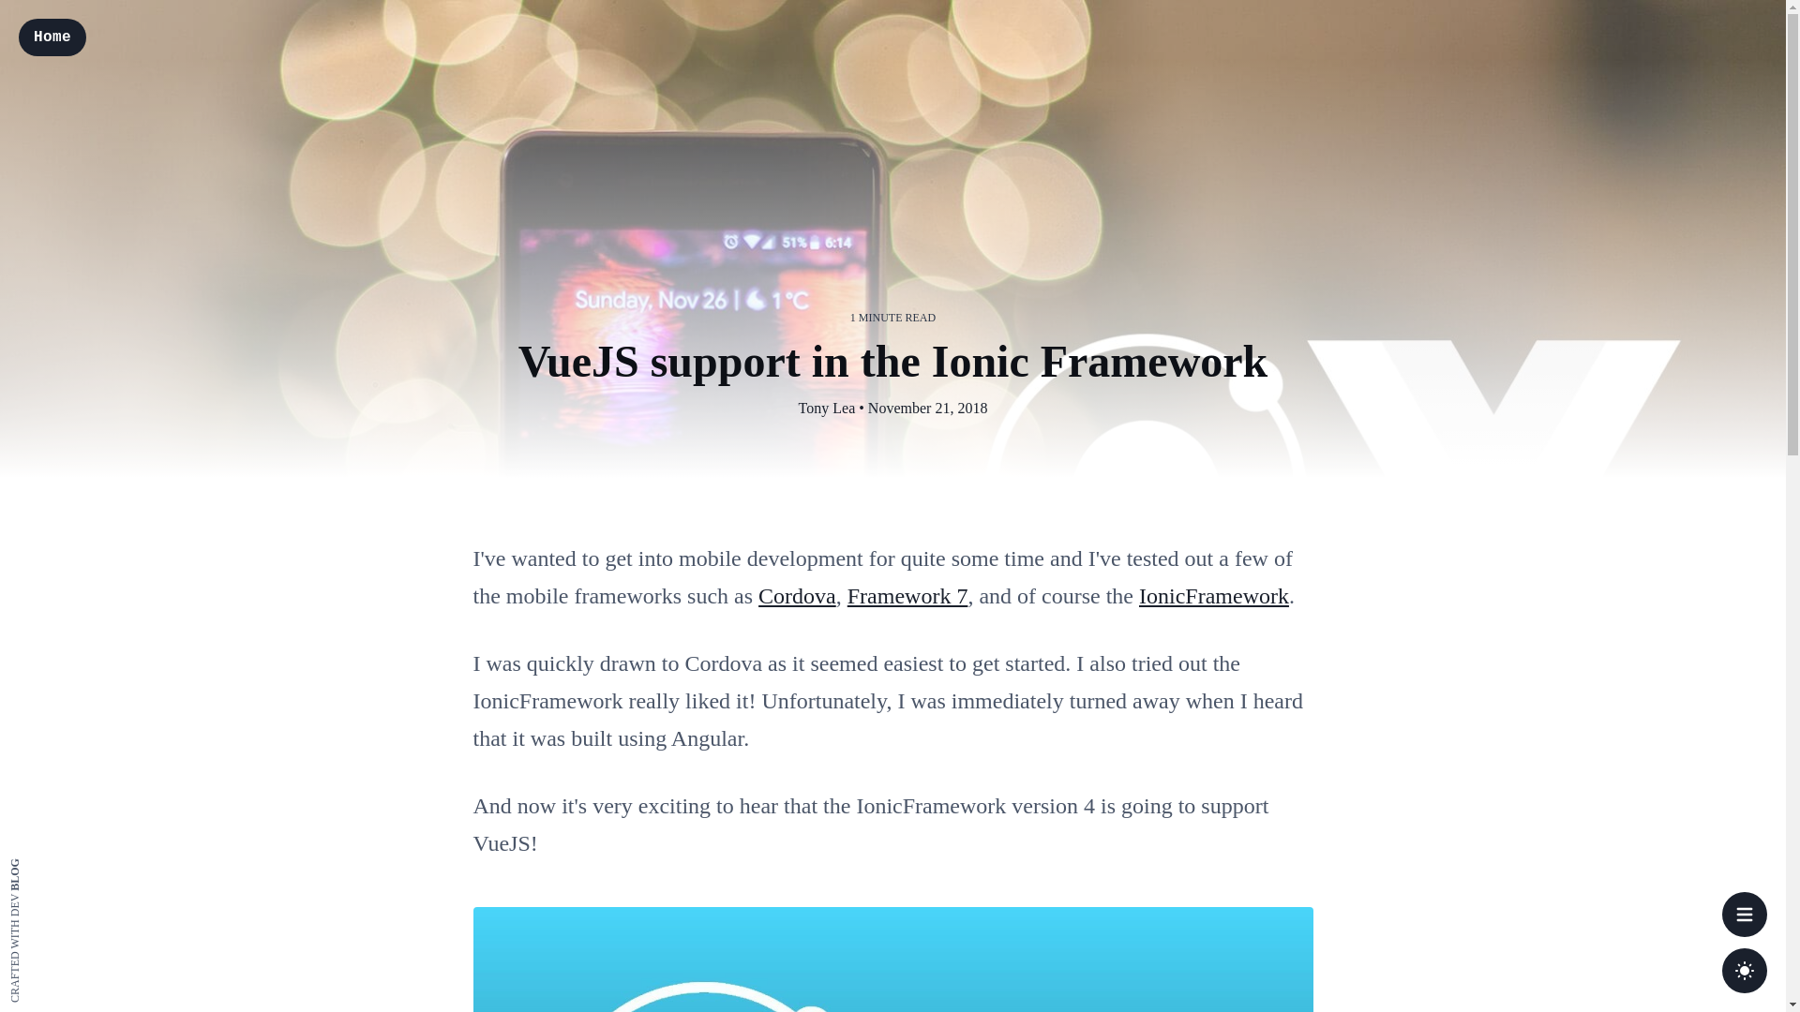  What do you see at coordinates (81, 863) in the screenshot?
I see `CRAFTED WITH DEV BLOG` at bounding box center [81, 863].